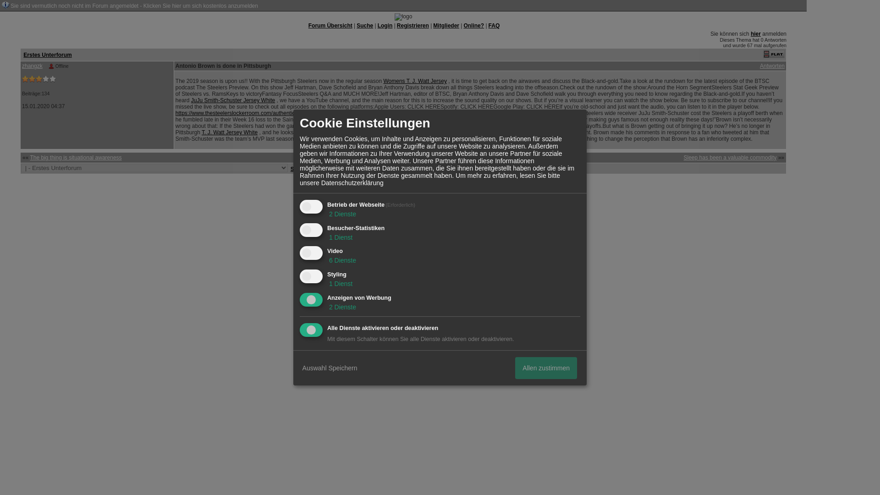 The width and height of the screenshot is (880, 495). I want to click on Erstes Unterforum, so click(47, 55).